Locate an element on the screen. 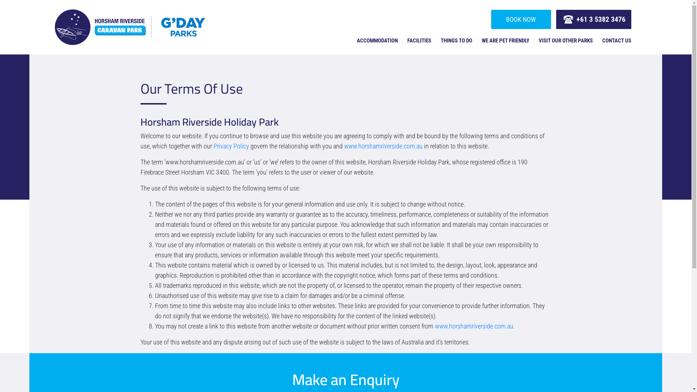  THINGS TO DO is located at coordinates (457, 40).